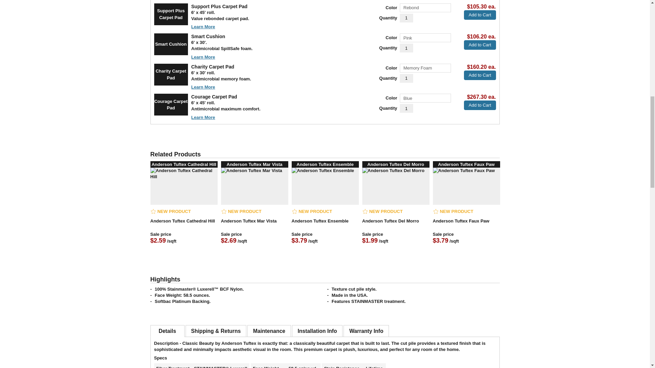 This screenshot has height=368, width=655. I want to click on 1, so click(406, 78).